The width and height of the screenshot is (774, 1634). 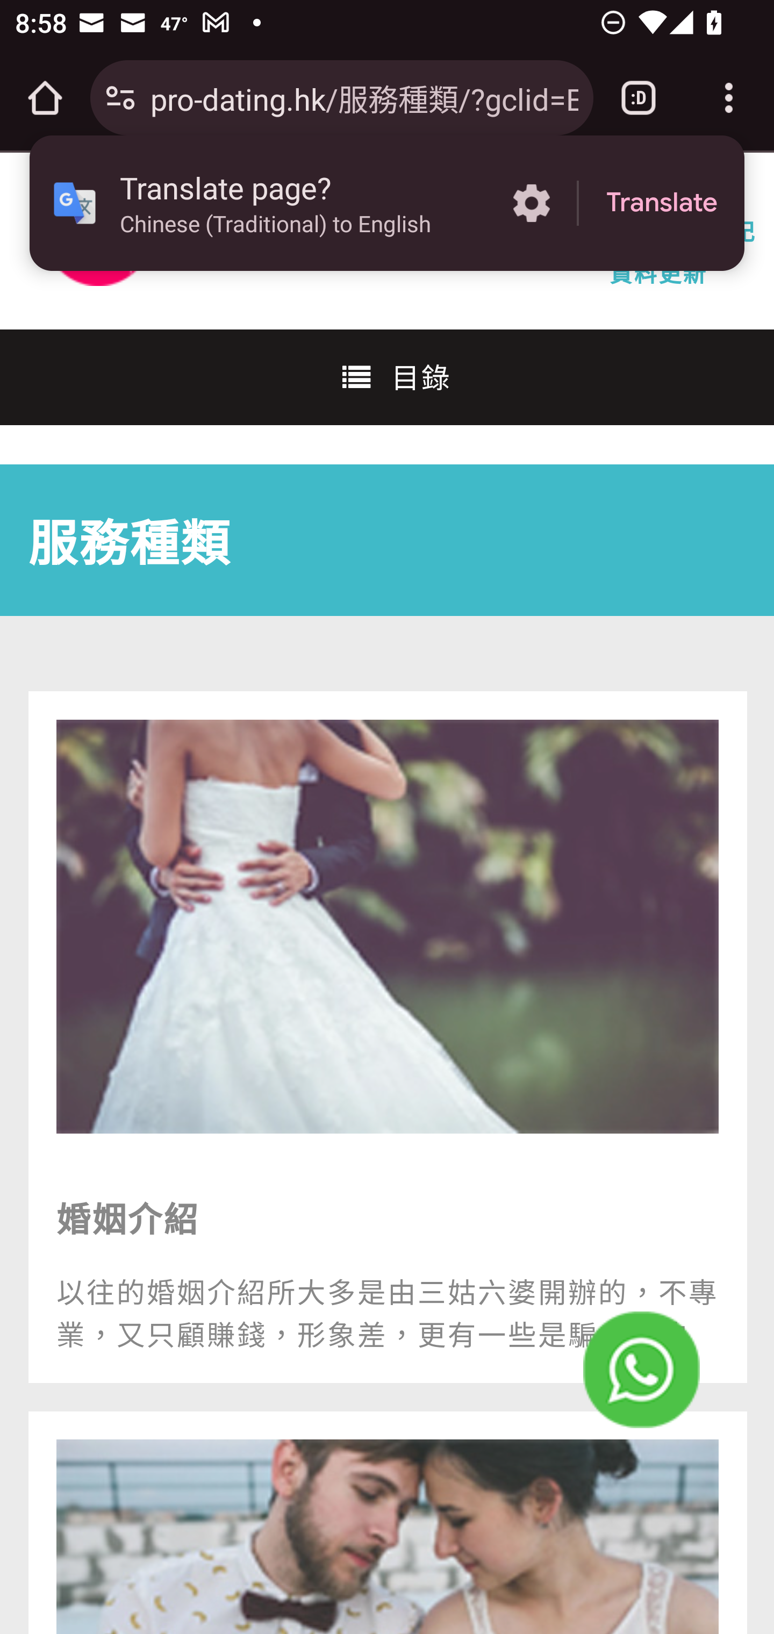 What do you see at coordinates (729, 98) in the screenshot?
I see `Customize and control Google Chrome` at bounding box center [729, 98].